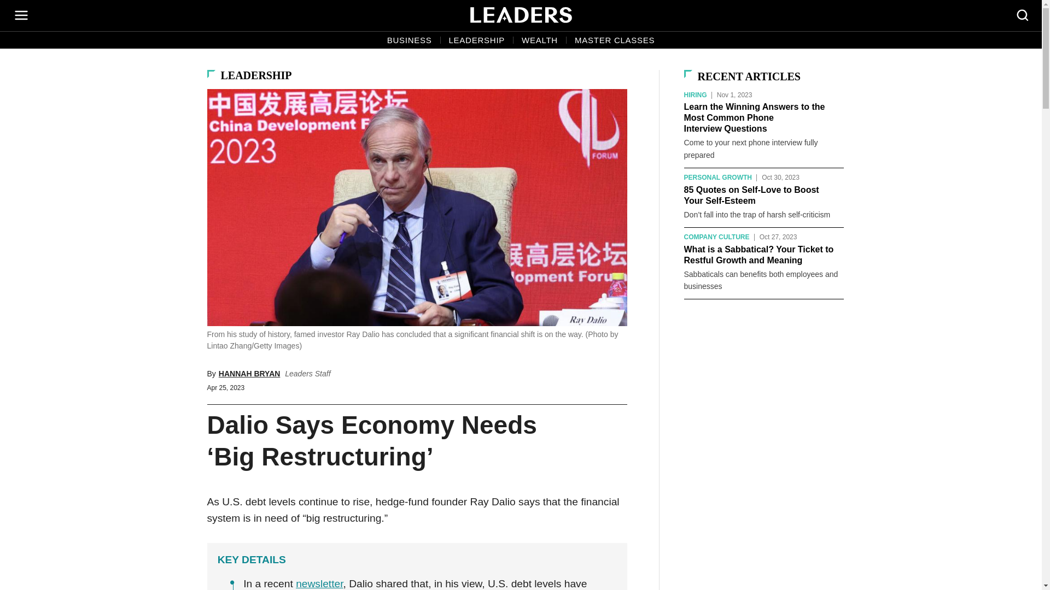  I want to click on LEADERSHIP, so click(256, 75).